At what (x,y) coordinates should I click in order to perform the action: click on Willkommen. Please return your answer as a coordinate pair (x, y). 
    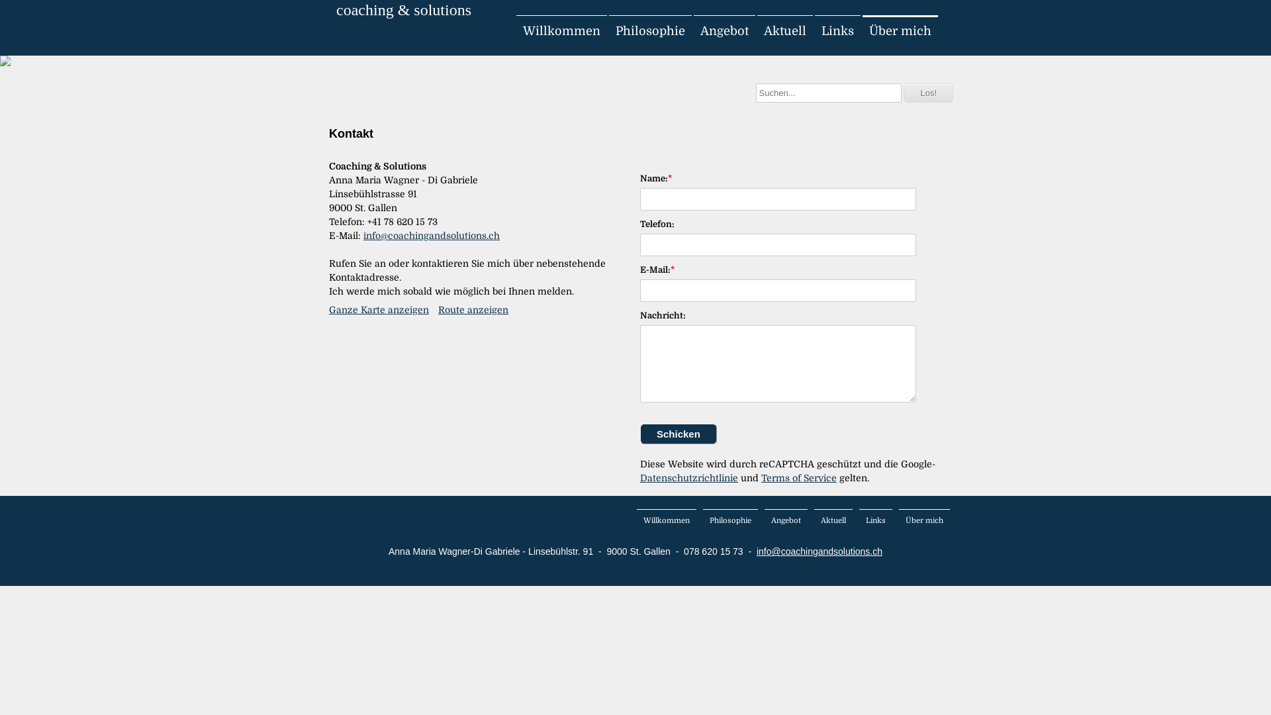
    Looking at the image, I should click on (667, 520).